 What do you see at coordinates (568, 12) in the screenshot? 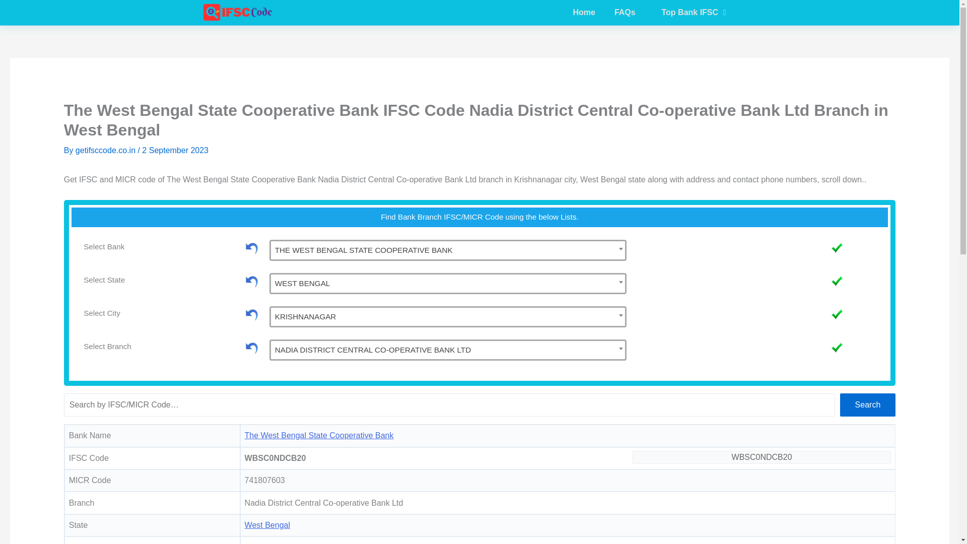
I see `Top Bank IFSC` at bounding box center [568, 12].